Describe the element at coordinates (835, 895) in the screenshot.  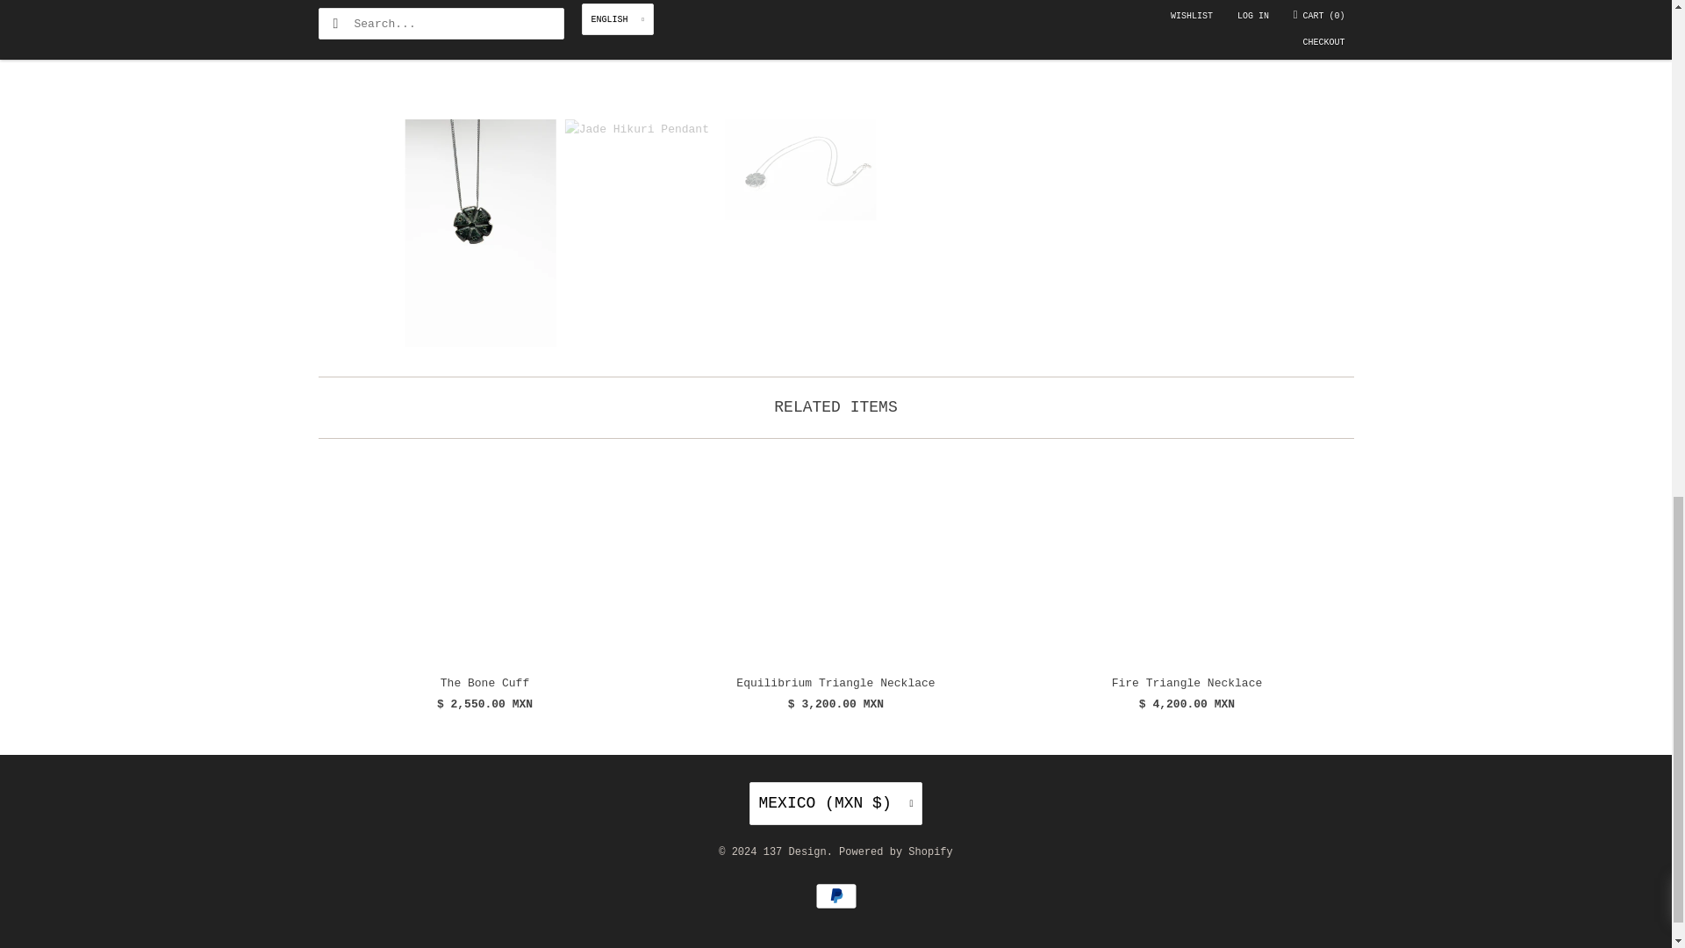
I see `PayPal` at that location.